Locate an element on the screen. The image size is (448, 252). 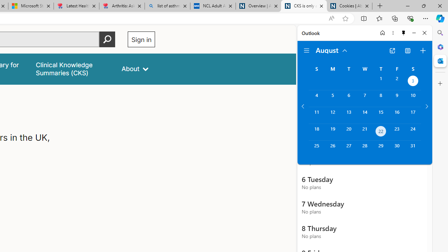
Sunday, August 25, 2024.  is located at coordinates (316, 149).